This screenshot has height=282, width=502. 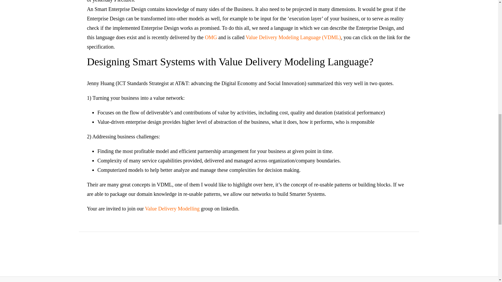 I want to click on Value Delivery Modelling linkedin group, so click(x=172, y=209).